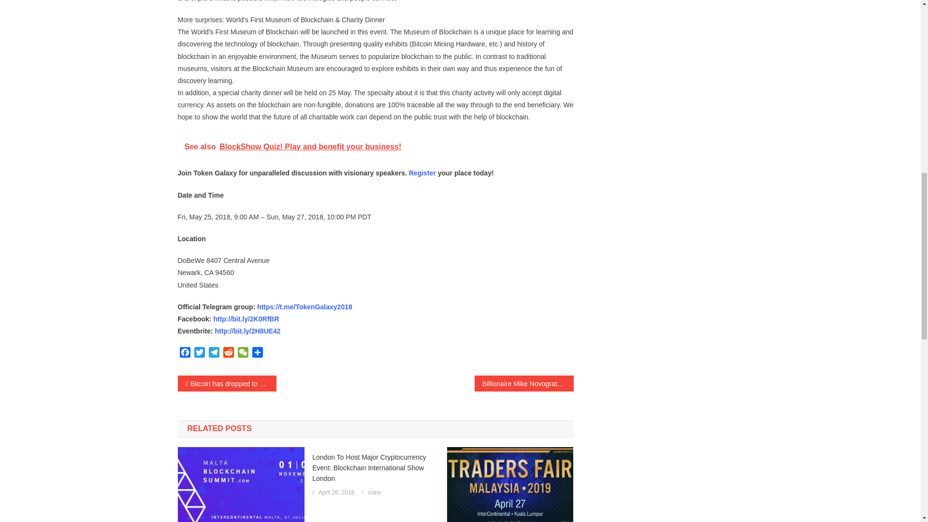  Describe the element at coordinates (228, 354) in the screenshot. I see `Reddit` at that location.